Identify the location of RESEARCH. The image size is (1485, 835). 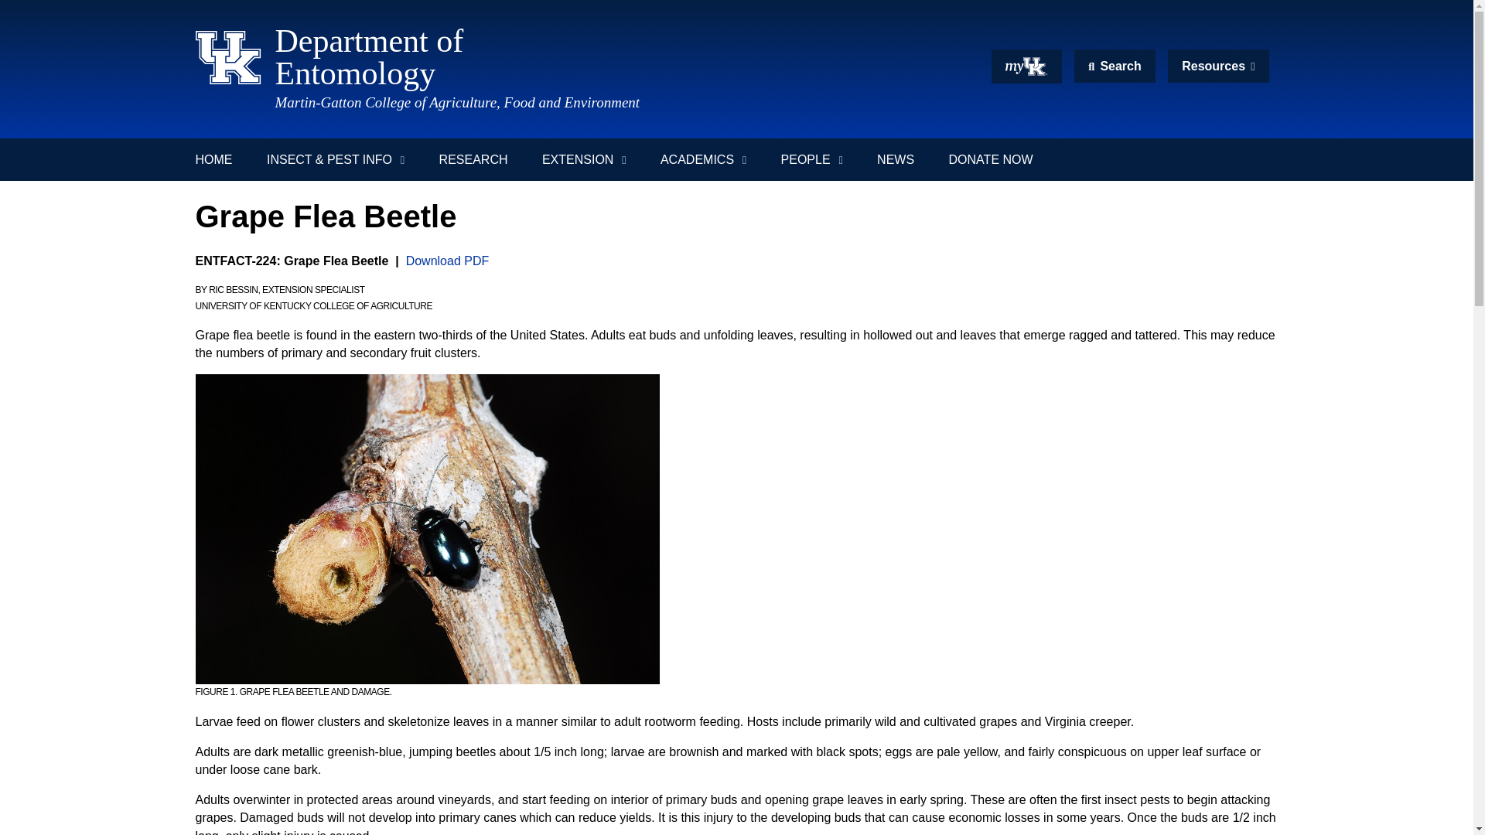
(473, 159).